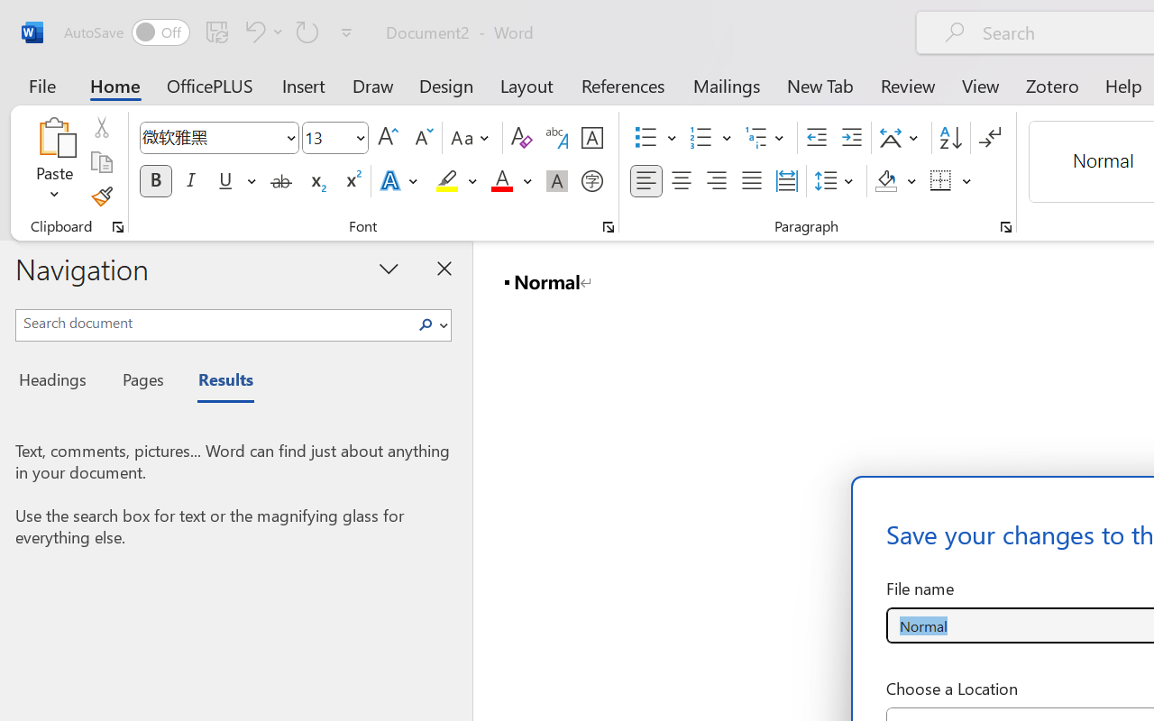 The width and height of the screenshot is (1154, 721). What do you see at coordinates (646, 181) in the screenshot?
I see `Align Left` at bounding box center [646, 181].